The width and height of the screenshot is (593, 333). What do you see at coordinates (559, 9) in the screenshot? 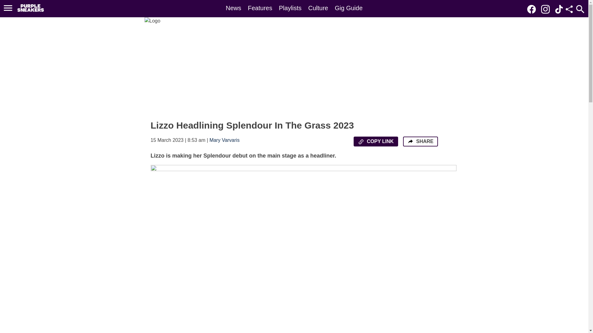
I see `Link to our TikTok` at bounding box center [559, 9].